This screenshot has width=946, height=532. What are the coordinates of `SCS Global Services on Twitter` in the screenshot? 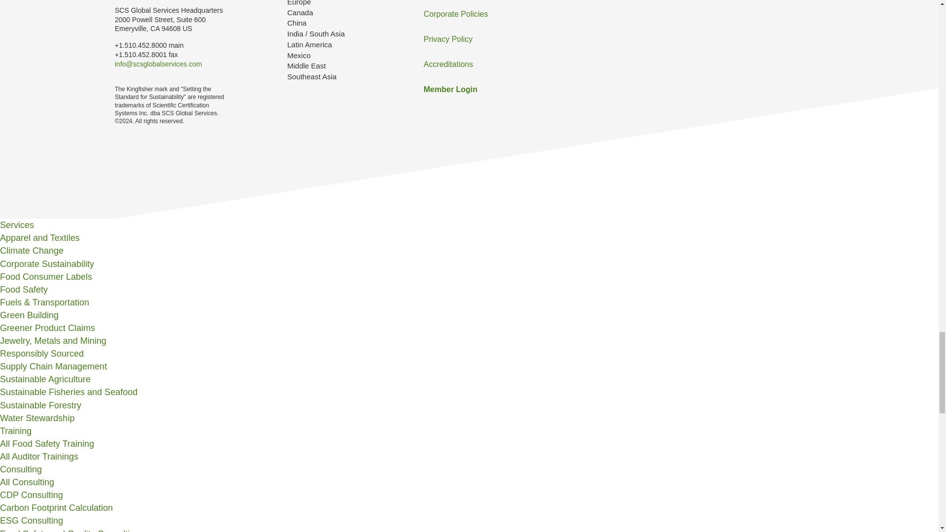 It's located at (684, 21).